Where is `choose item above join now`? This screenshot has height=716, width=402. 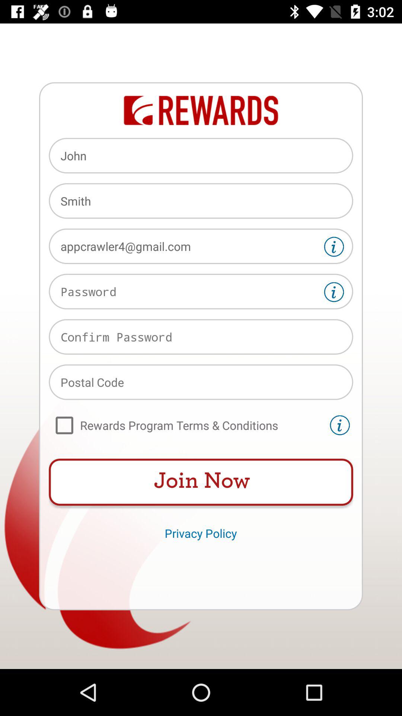
choose item above join now is located at coordinates (188, 425).